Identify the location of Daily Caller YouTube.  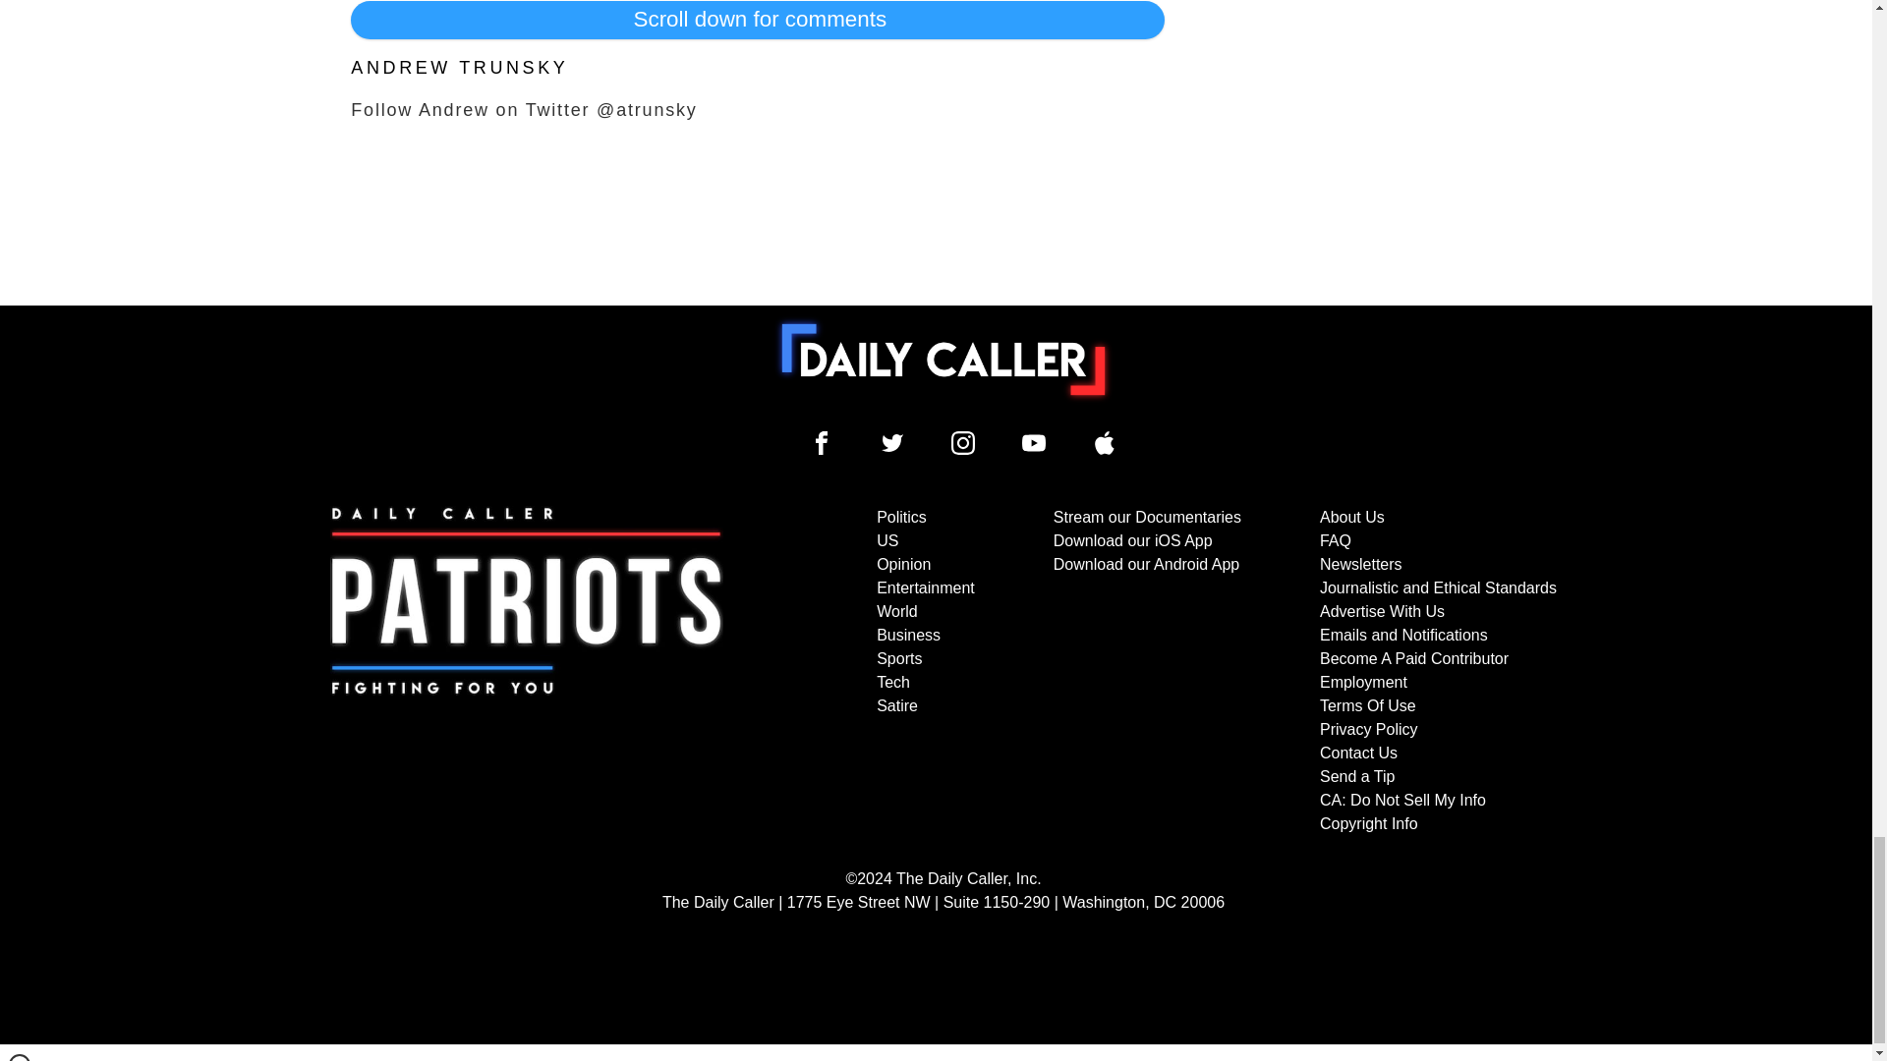
(1105, 442).